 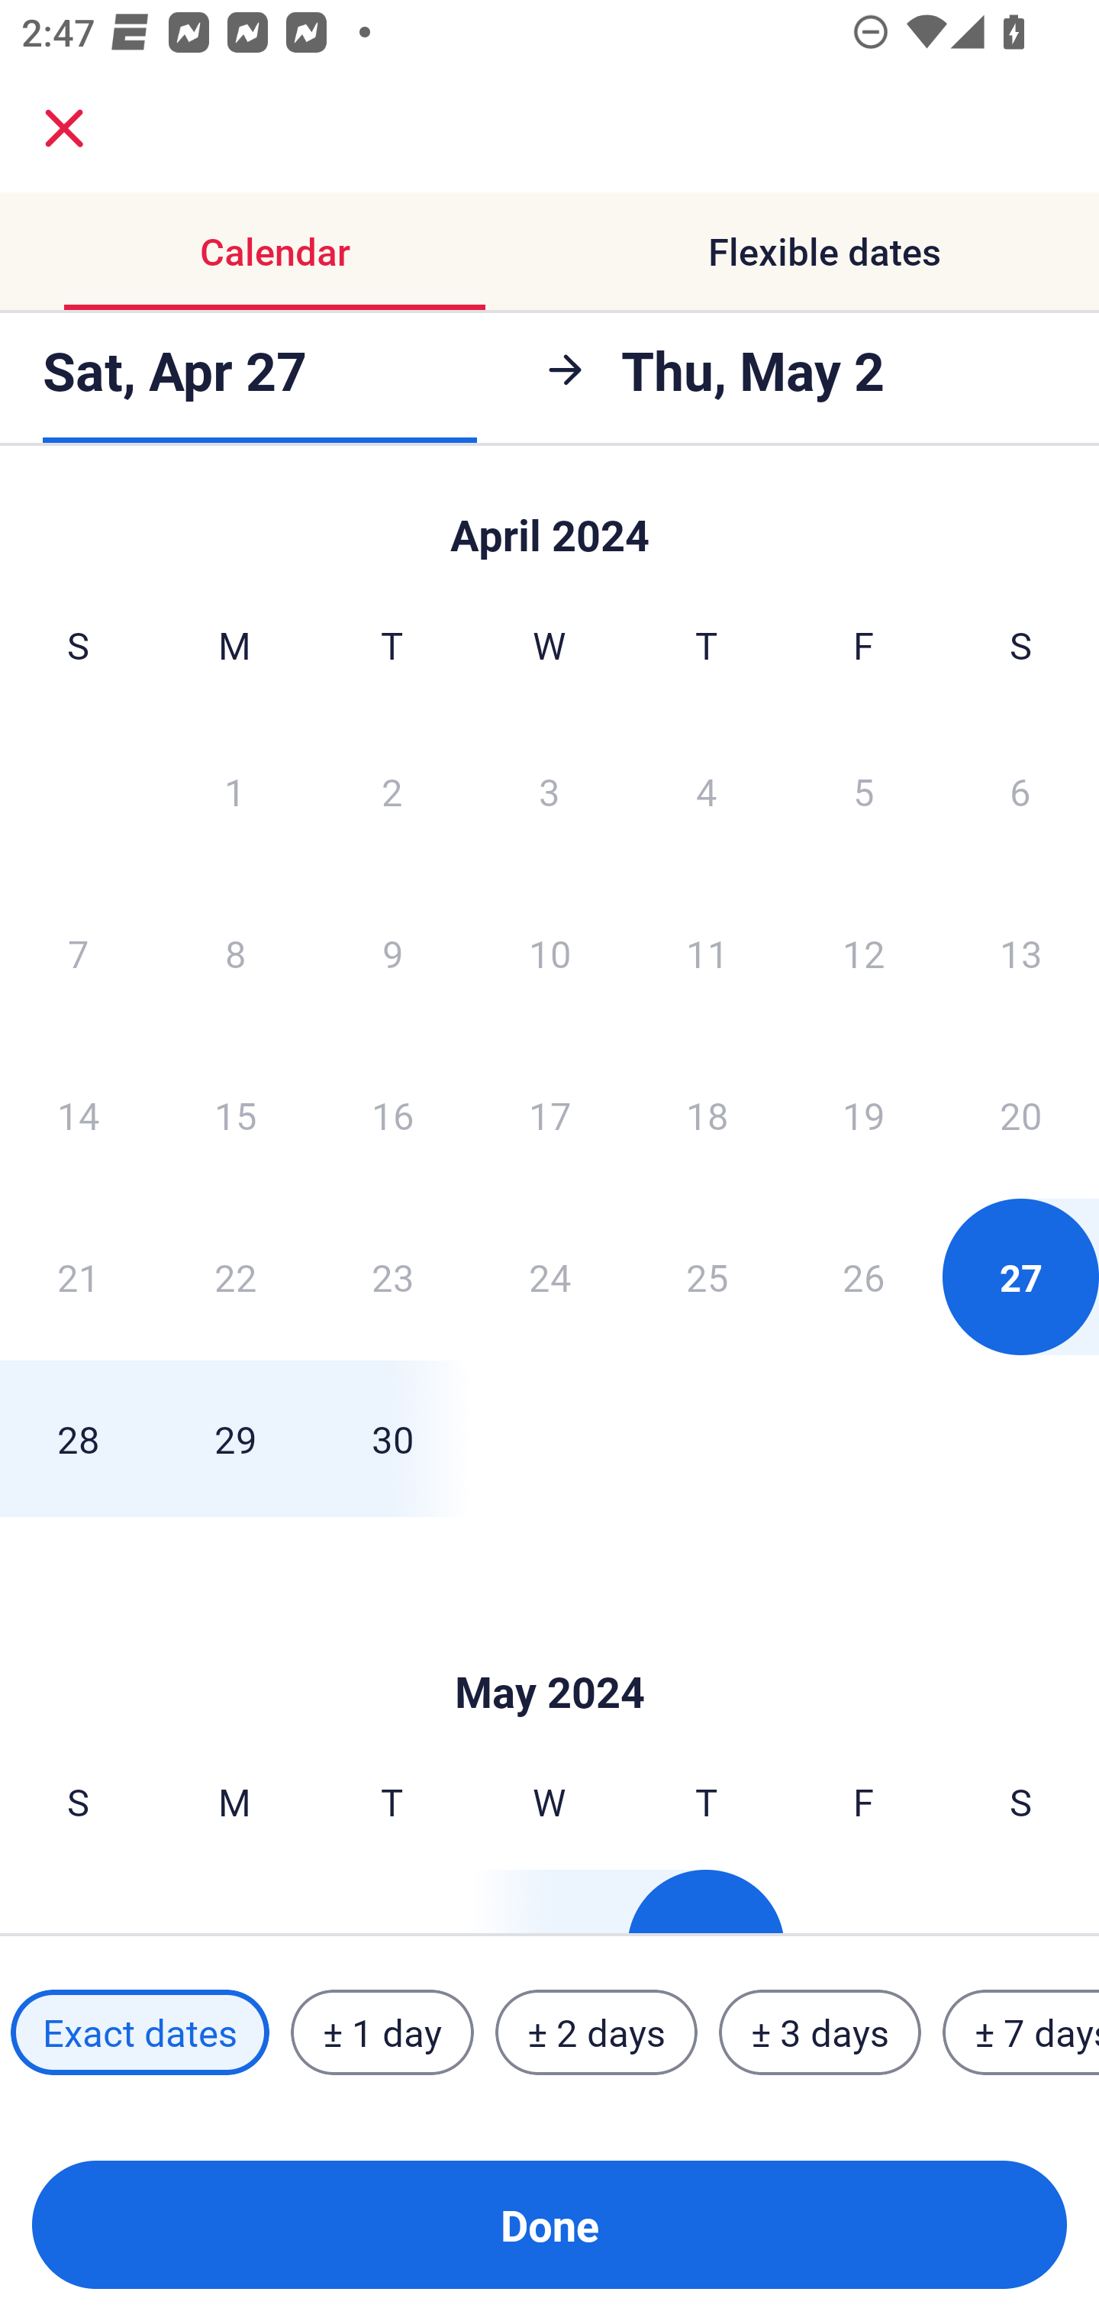 What do you see at coordinates (64, 128) in the screenshot?
I see `close.` at bounding box center [64, 128].